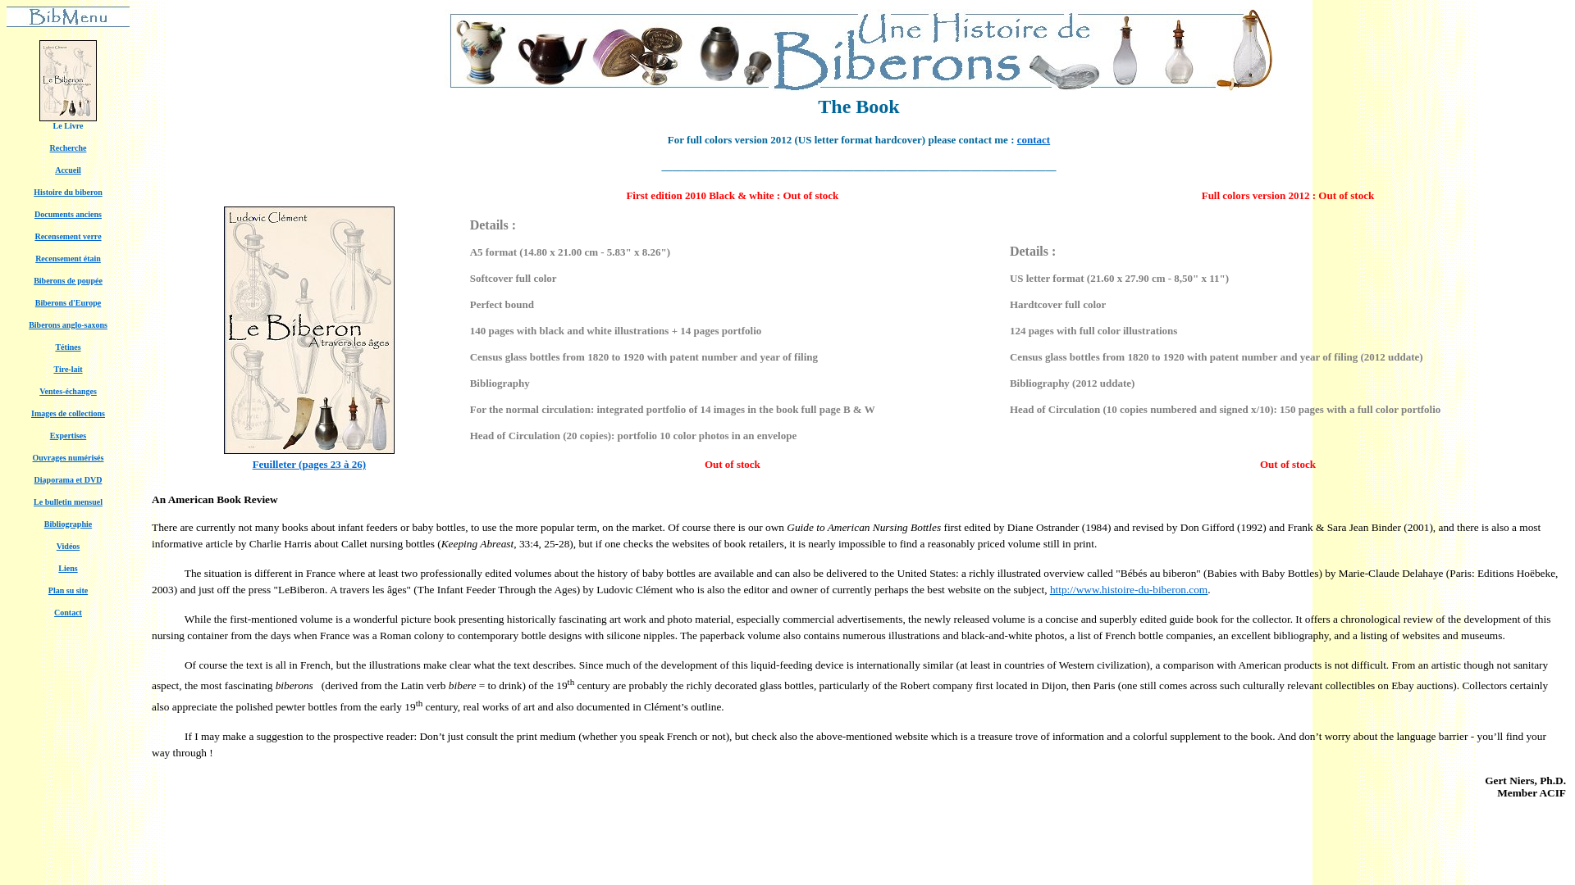 The height and width of the screenshot is (885, 1575). Describe the element at coordinates (67, 190) in the screenshot. I see `Histoire du biberon` at that location.